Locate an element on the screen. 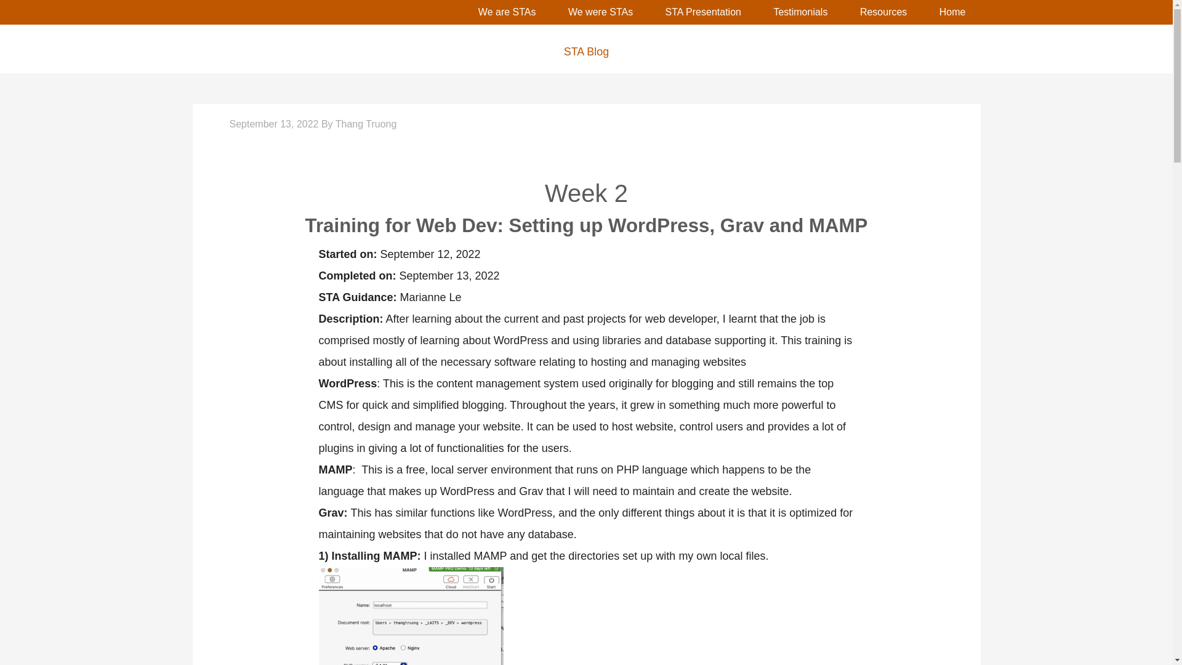 The width and height of the screenshot is (1182, 665). Home is located at coordinates (952, 12).